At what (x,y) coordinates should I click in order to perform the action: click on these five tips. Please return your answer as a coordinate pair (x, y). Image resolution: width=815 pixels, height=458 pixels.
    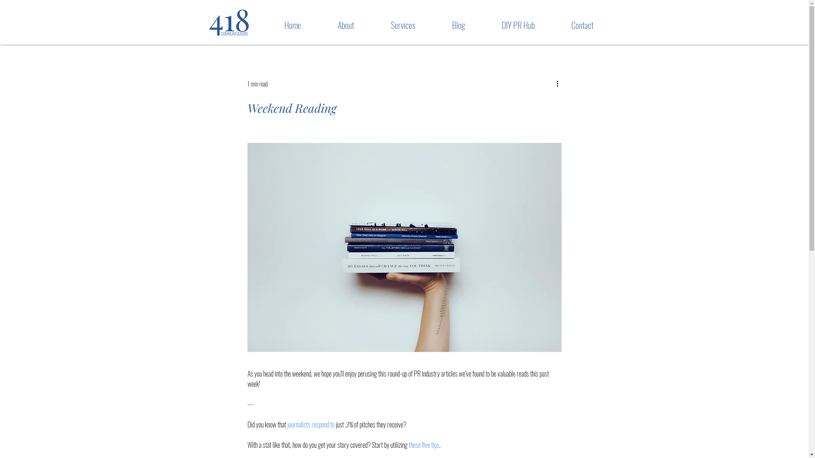
    Looking at the image, I should click on (424, 445).